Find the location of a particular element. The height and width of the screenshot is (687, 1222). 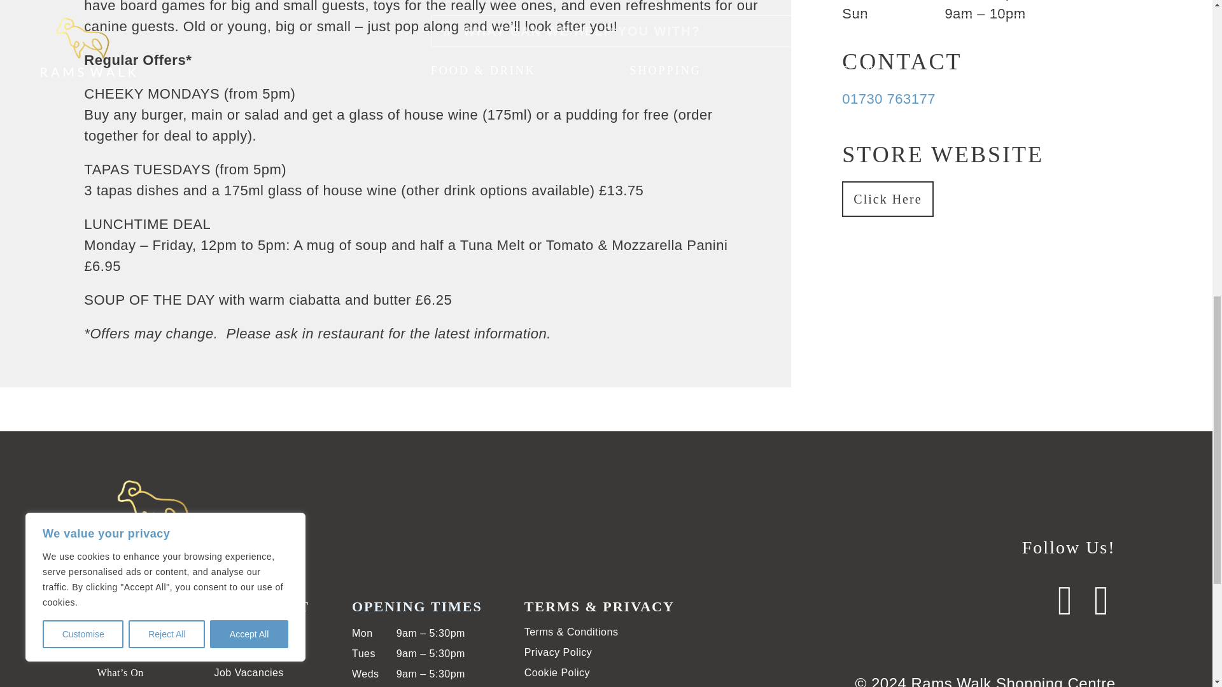

Click Here is located at coordinates (887, 199).